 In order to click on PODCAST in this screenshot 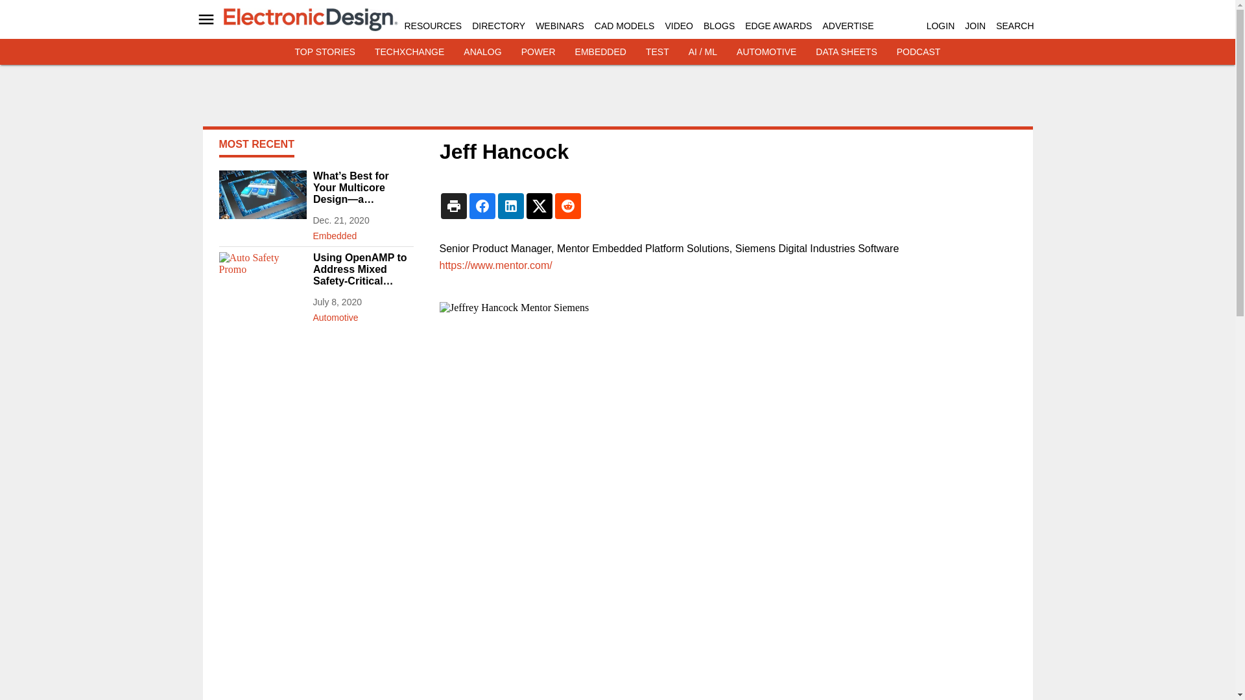, I will do `click(918, 52)`.